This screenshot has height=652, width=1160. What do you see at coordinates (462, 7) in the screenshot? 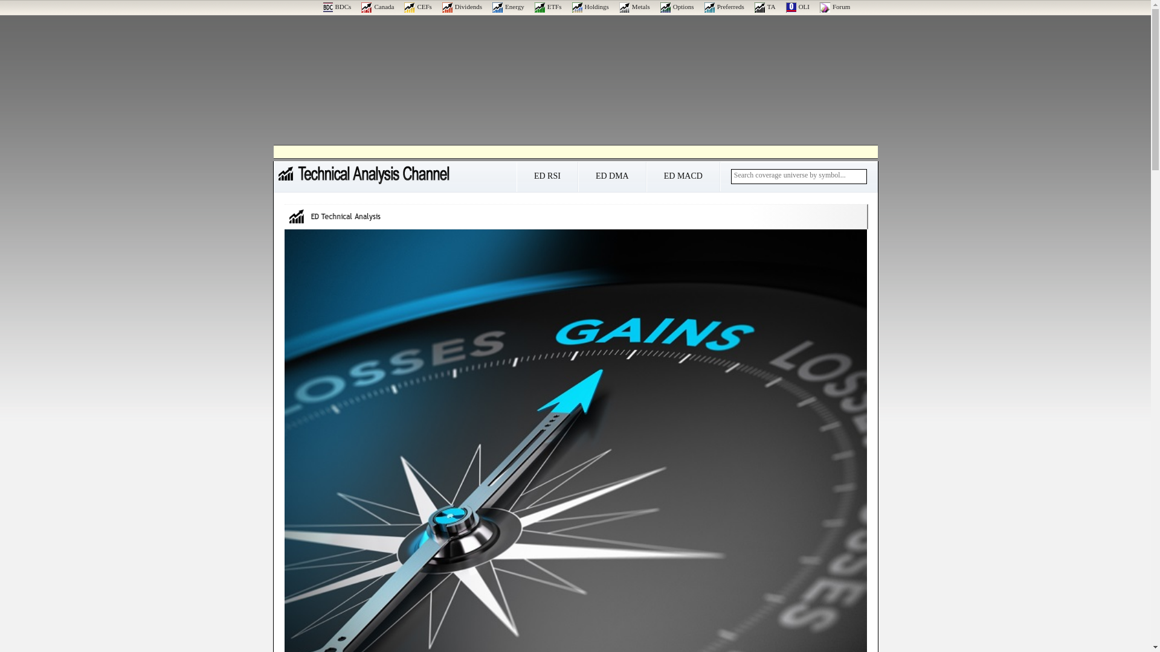
I see `Dividend Channel` at bounding box center [462, 7].